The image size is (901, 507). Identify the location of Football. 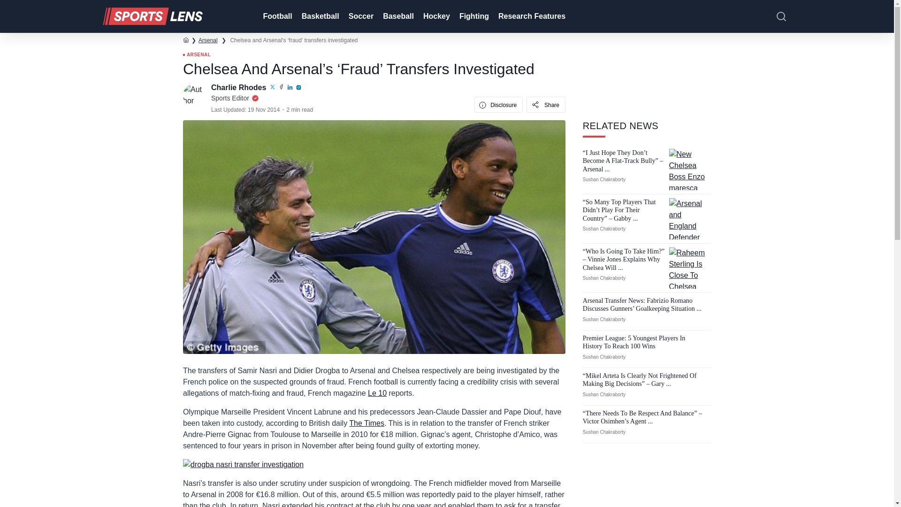
(276, 16).